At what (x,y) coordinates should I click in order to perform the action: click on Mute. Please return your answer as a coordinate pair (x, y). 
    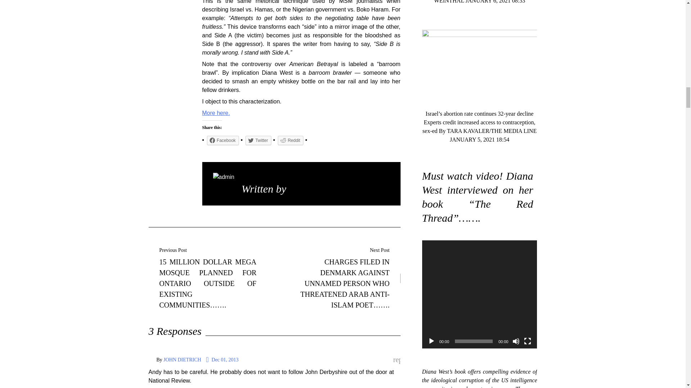
    Looking at the image, I should click on (516, 341).